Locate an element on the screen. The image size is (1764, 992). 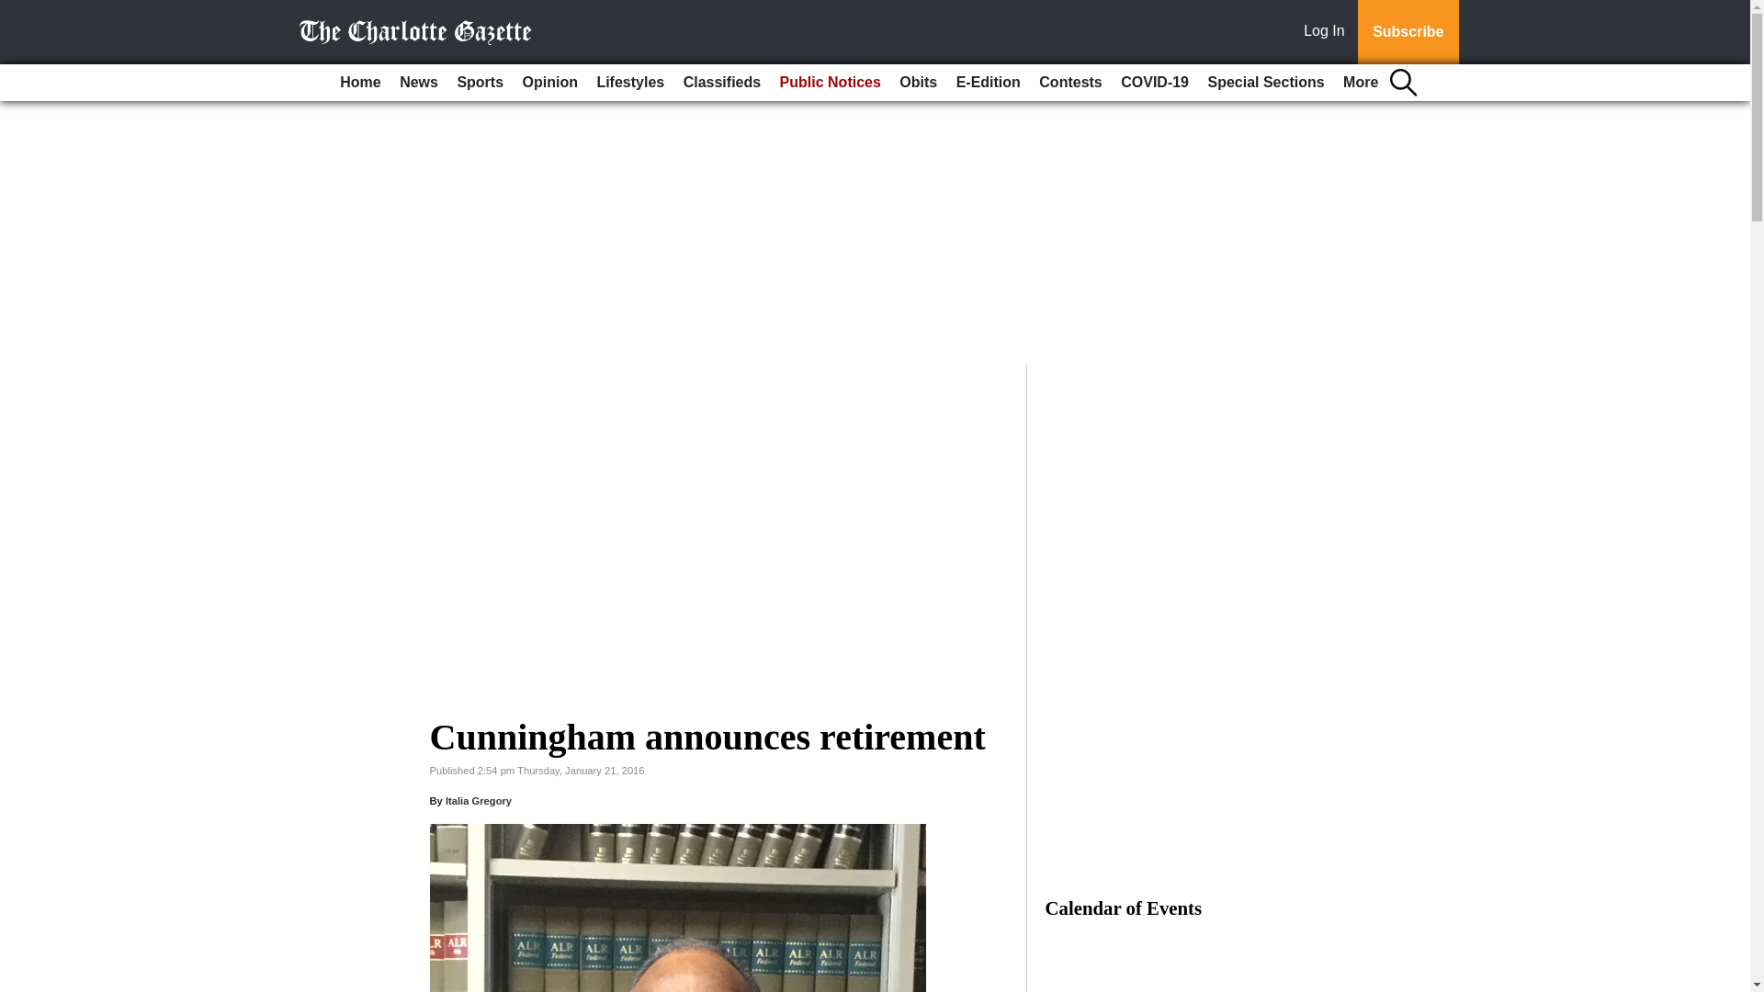
Contests is located at coordinates (1070, 83).